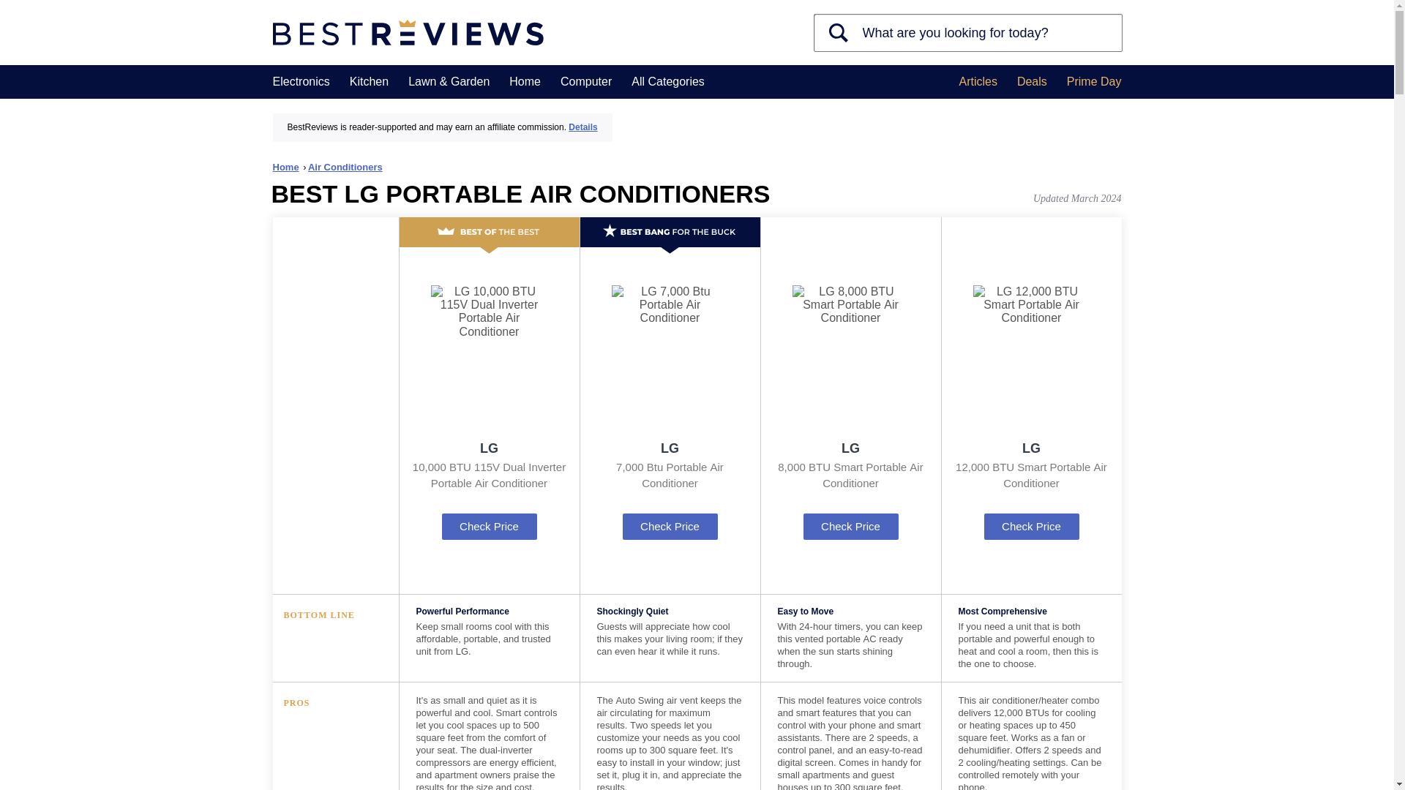 The height and width of the screenshot is (790, 1405). I want to click on Deals, so click(1032, 82).